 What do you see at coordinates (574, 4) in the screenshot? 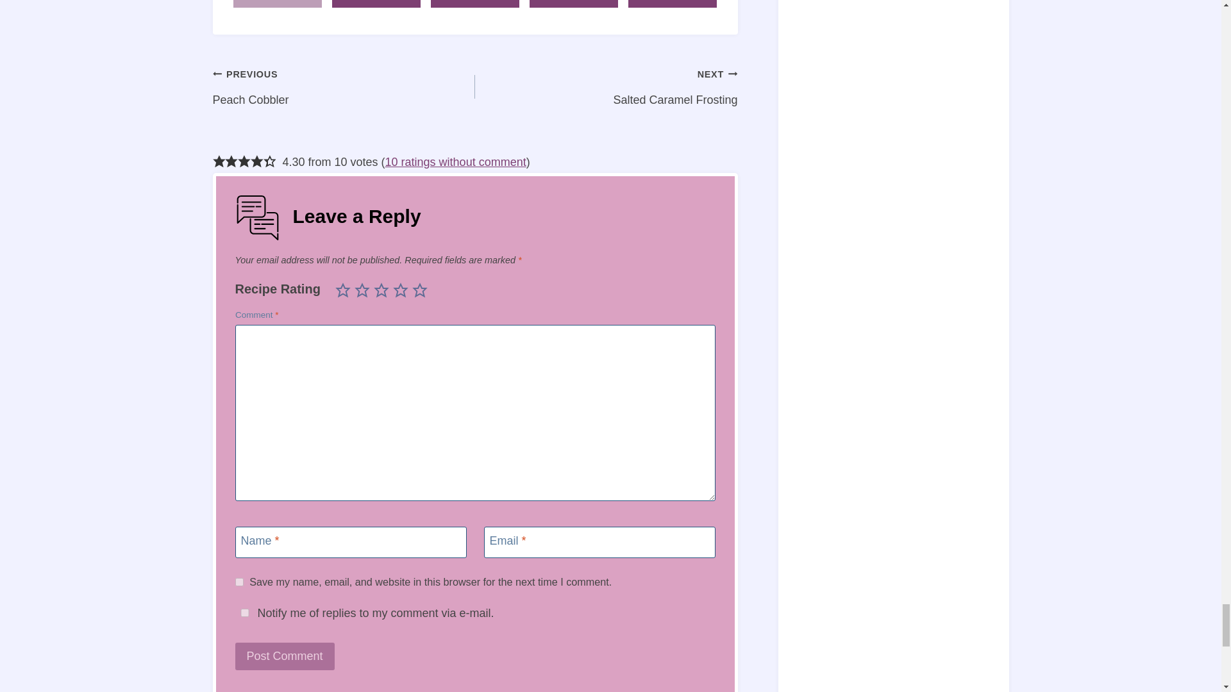
I see `Share on X` at bounding box center [574, 4].